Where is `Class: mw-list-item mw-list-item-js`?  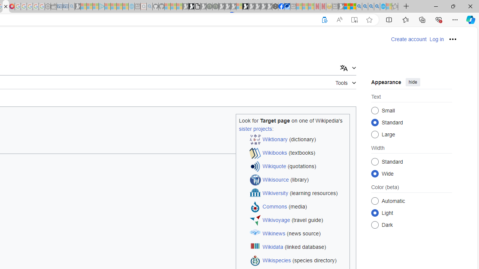
Class: mw-list-item mw-list-item-js is located at coordinates (412, 213).